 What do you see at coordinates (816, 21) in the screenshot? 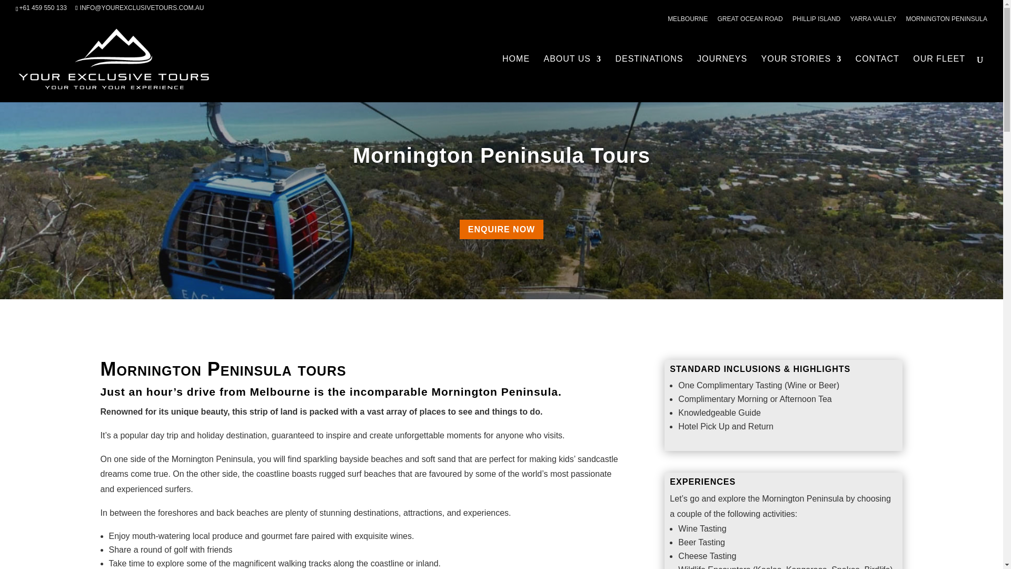
I see `PHILLIP ISLAND` at bounding box center [816, 21].